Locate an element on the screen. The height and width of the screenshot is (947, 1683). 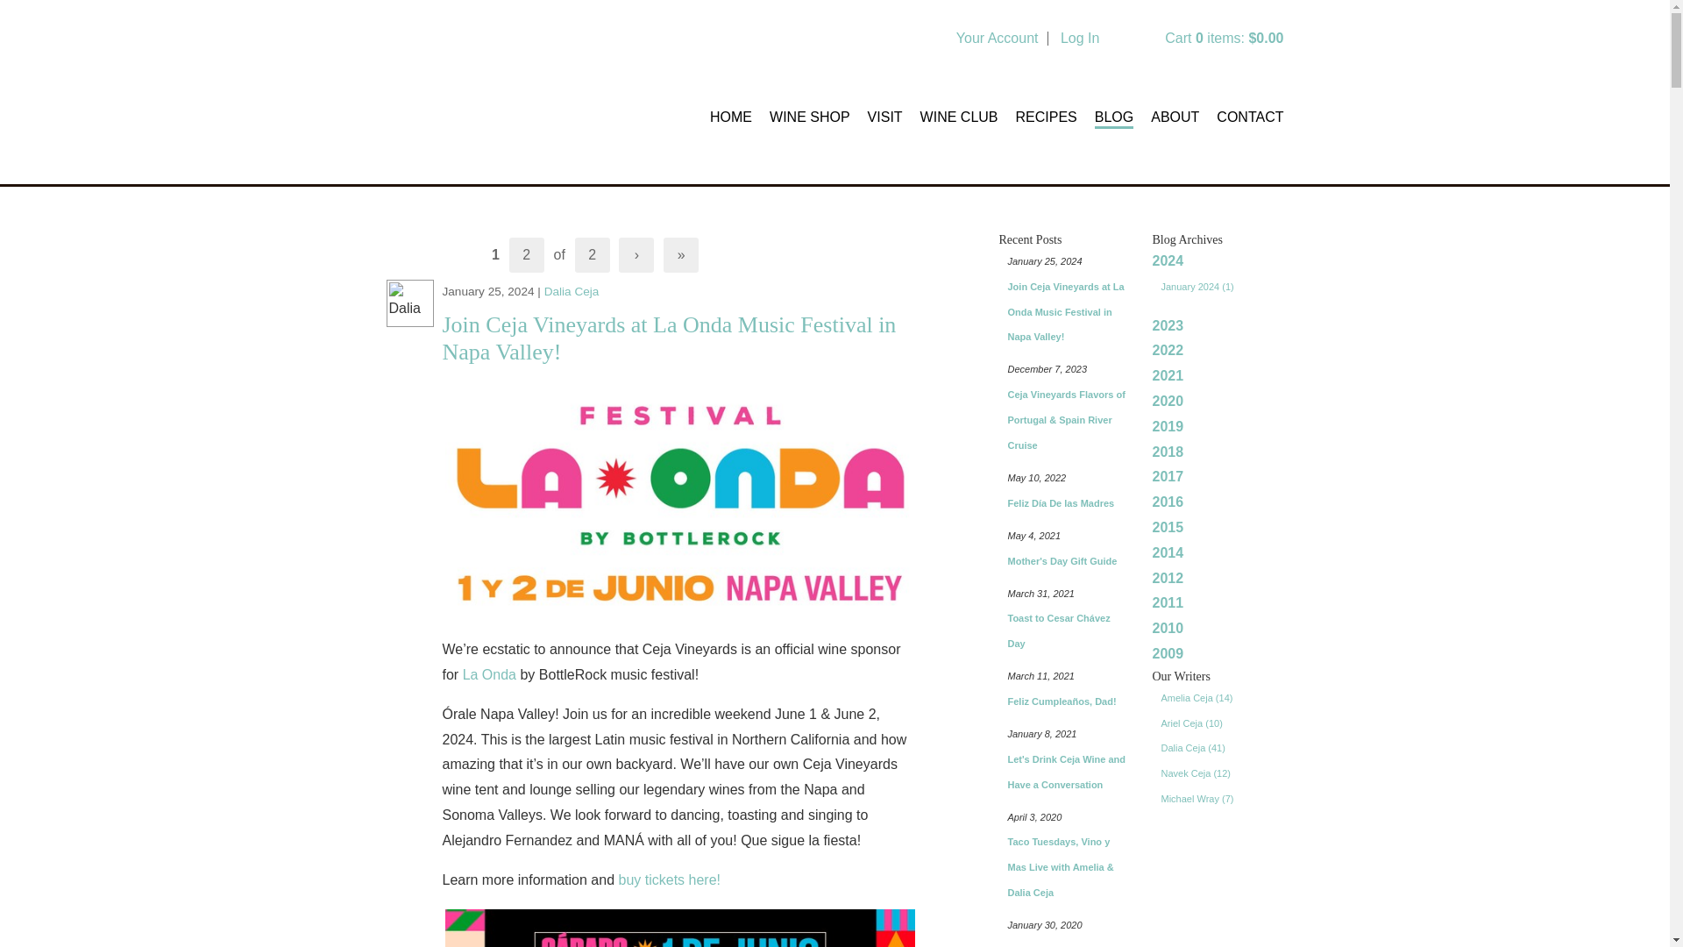
WINE CLUB is located at coordinates (959, 114).